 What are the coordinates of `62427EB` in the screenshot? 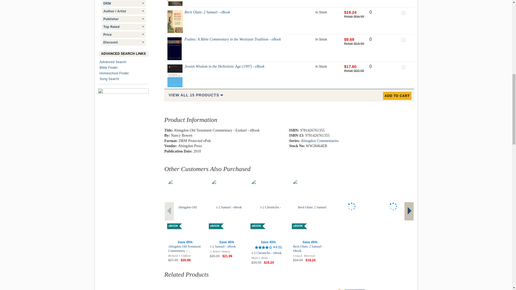 It's located at (403, 13).